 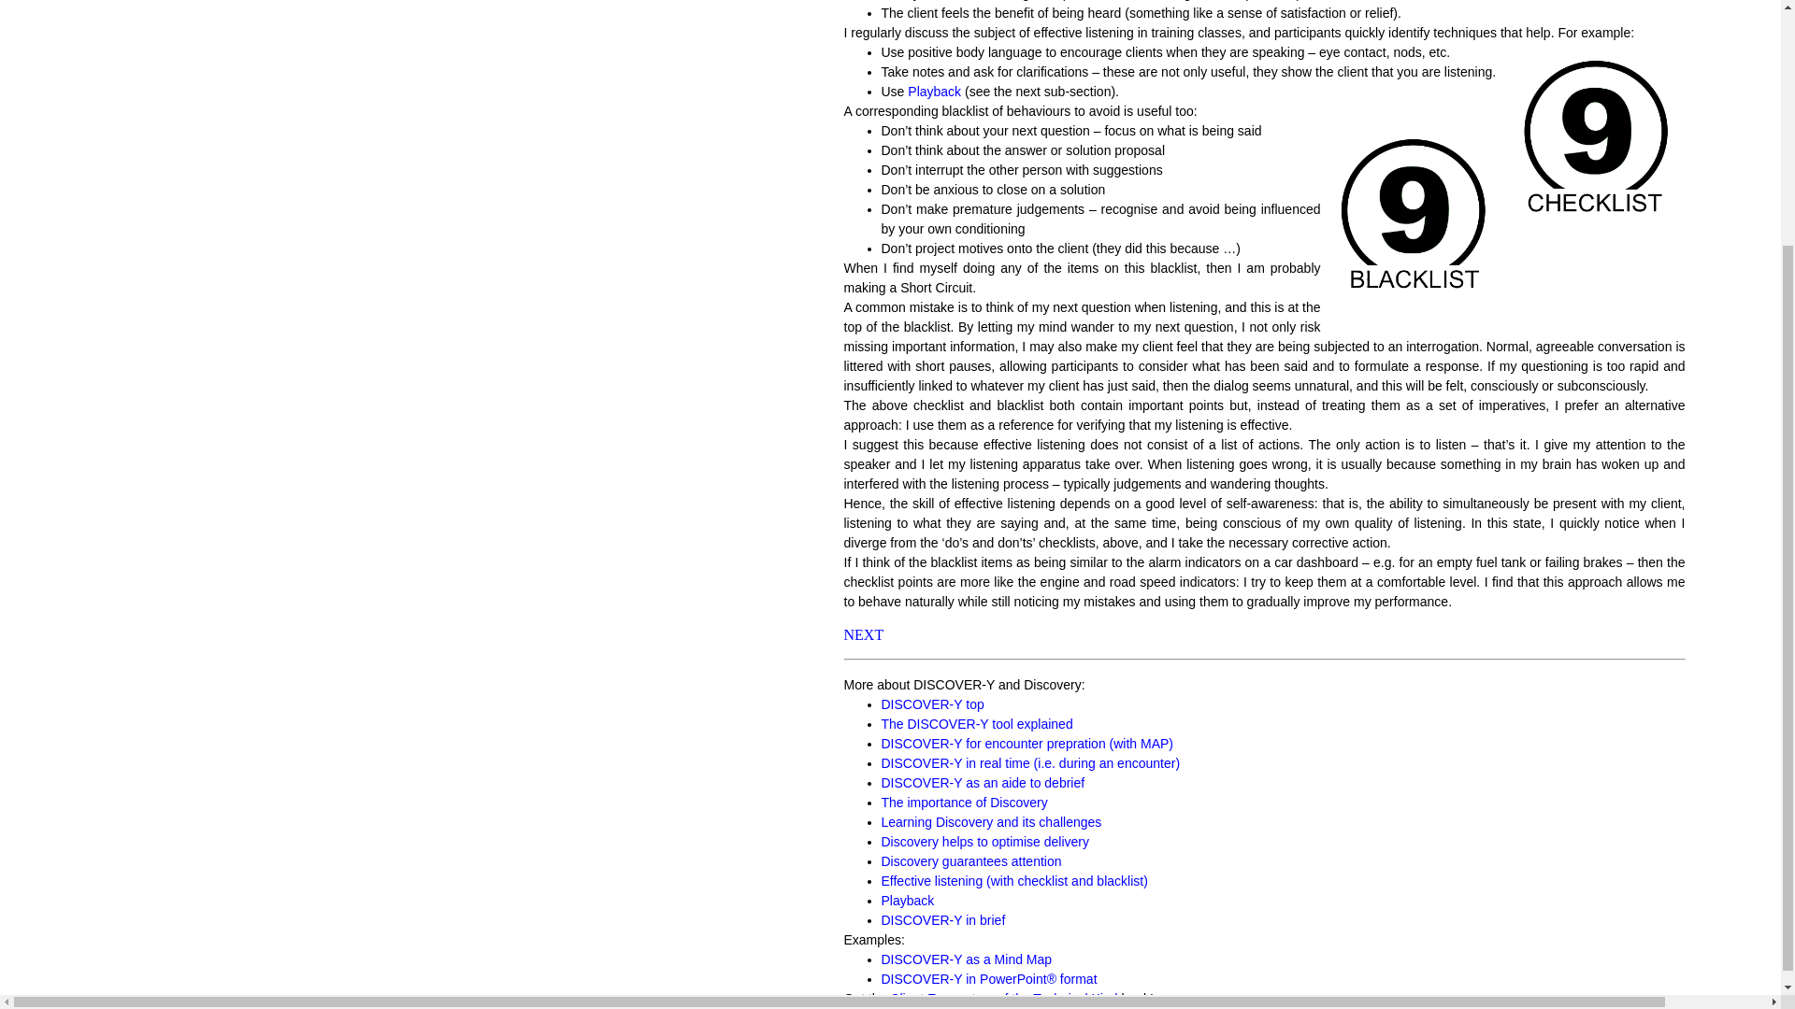 What do you see at coordinates (967, 959) in the screenshot?
I see `DISCOVER-Y as a Mind Map` at bounding box center [967, 959].